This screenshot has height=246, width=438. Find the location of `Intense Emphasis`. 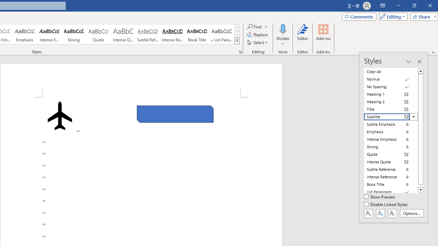

Intense Emphasis is located at coordinates (49, 34).